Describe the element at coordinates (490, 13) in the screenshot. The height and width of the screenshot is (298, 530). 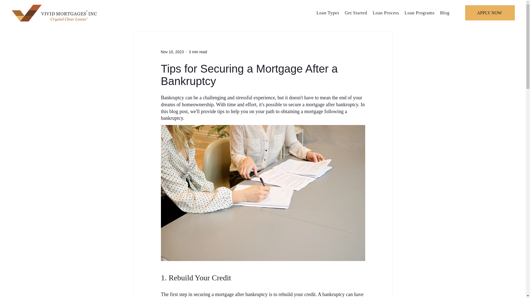
I see `APPLY NOW` at that location.